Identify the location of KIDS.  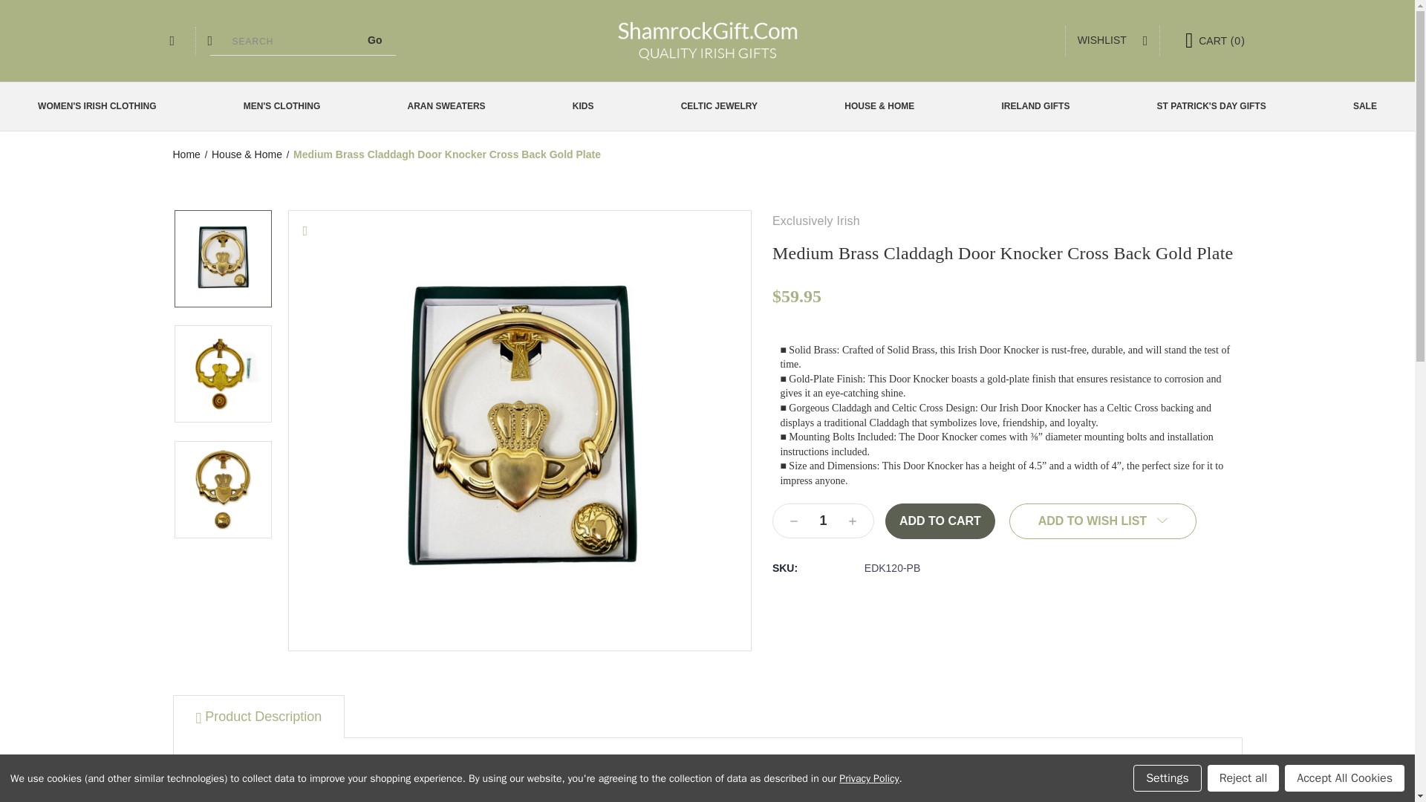
(588, 107).